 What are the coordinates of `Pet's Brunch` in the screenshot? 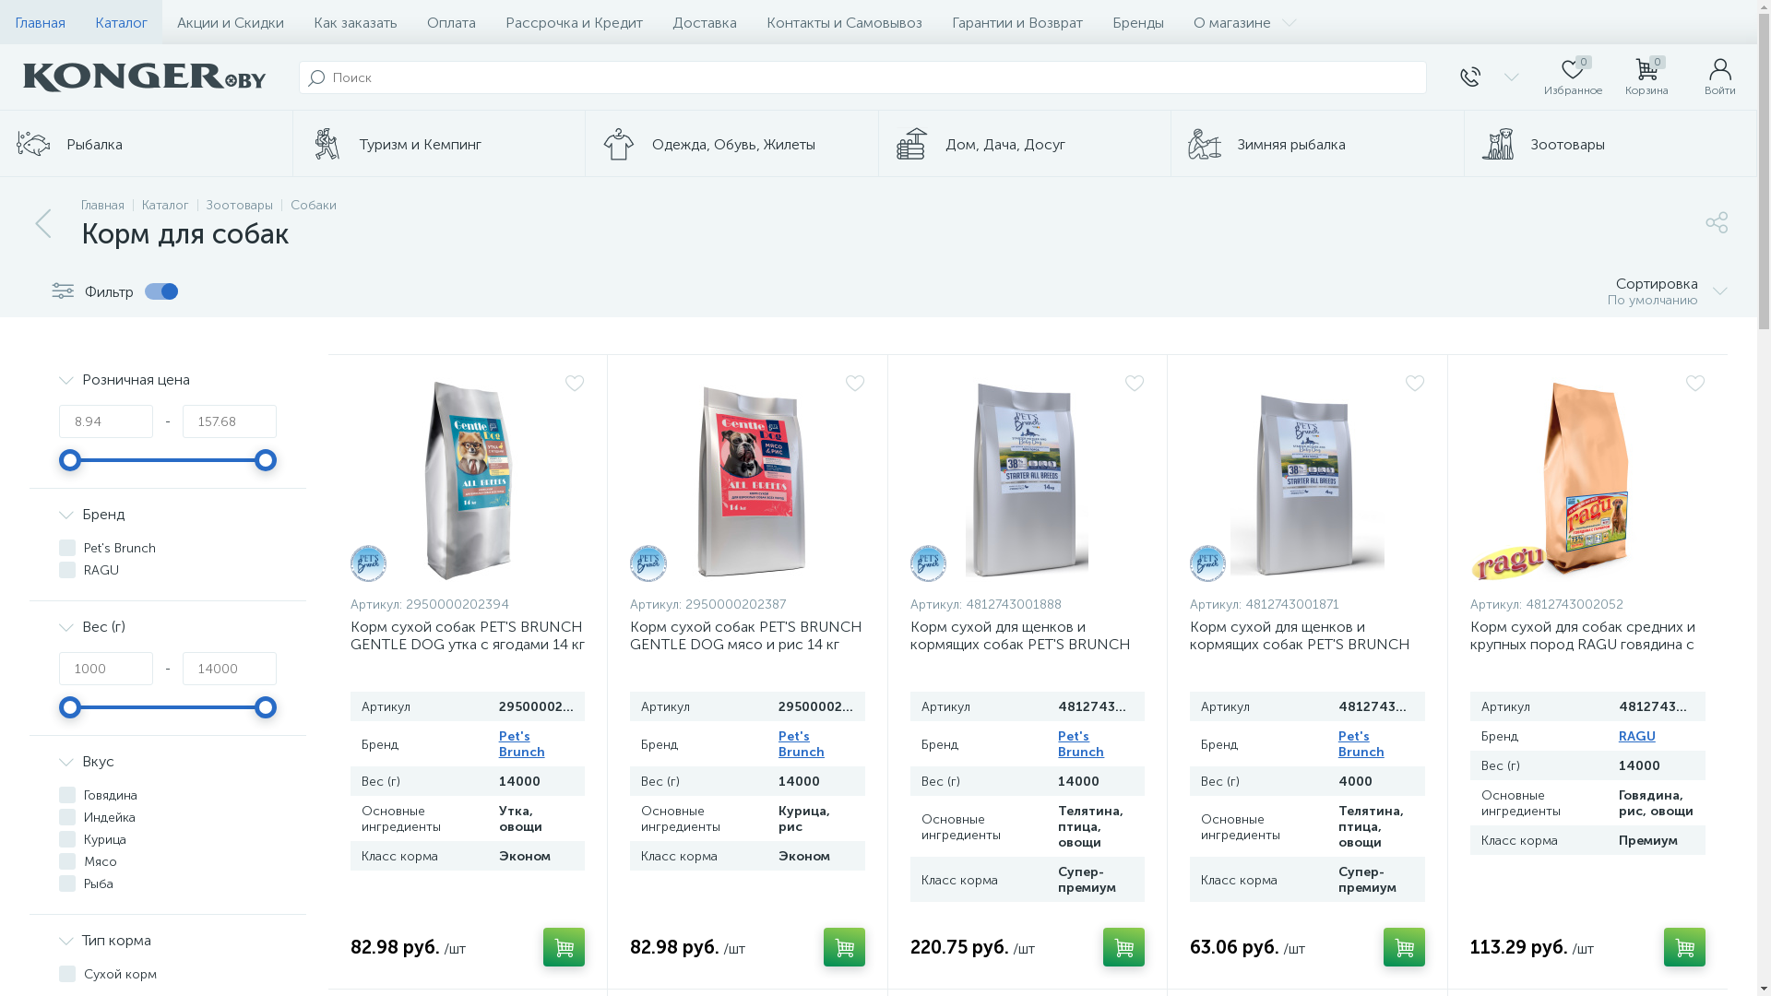 It's located at (928, 563).